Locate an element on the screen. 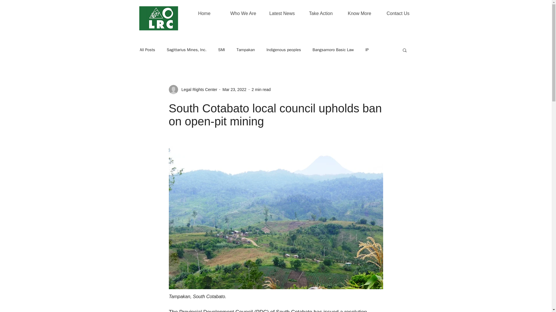  SMI is located at coordinates (221, 50).